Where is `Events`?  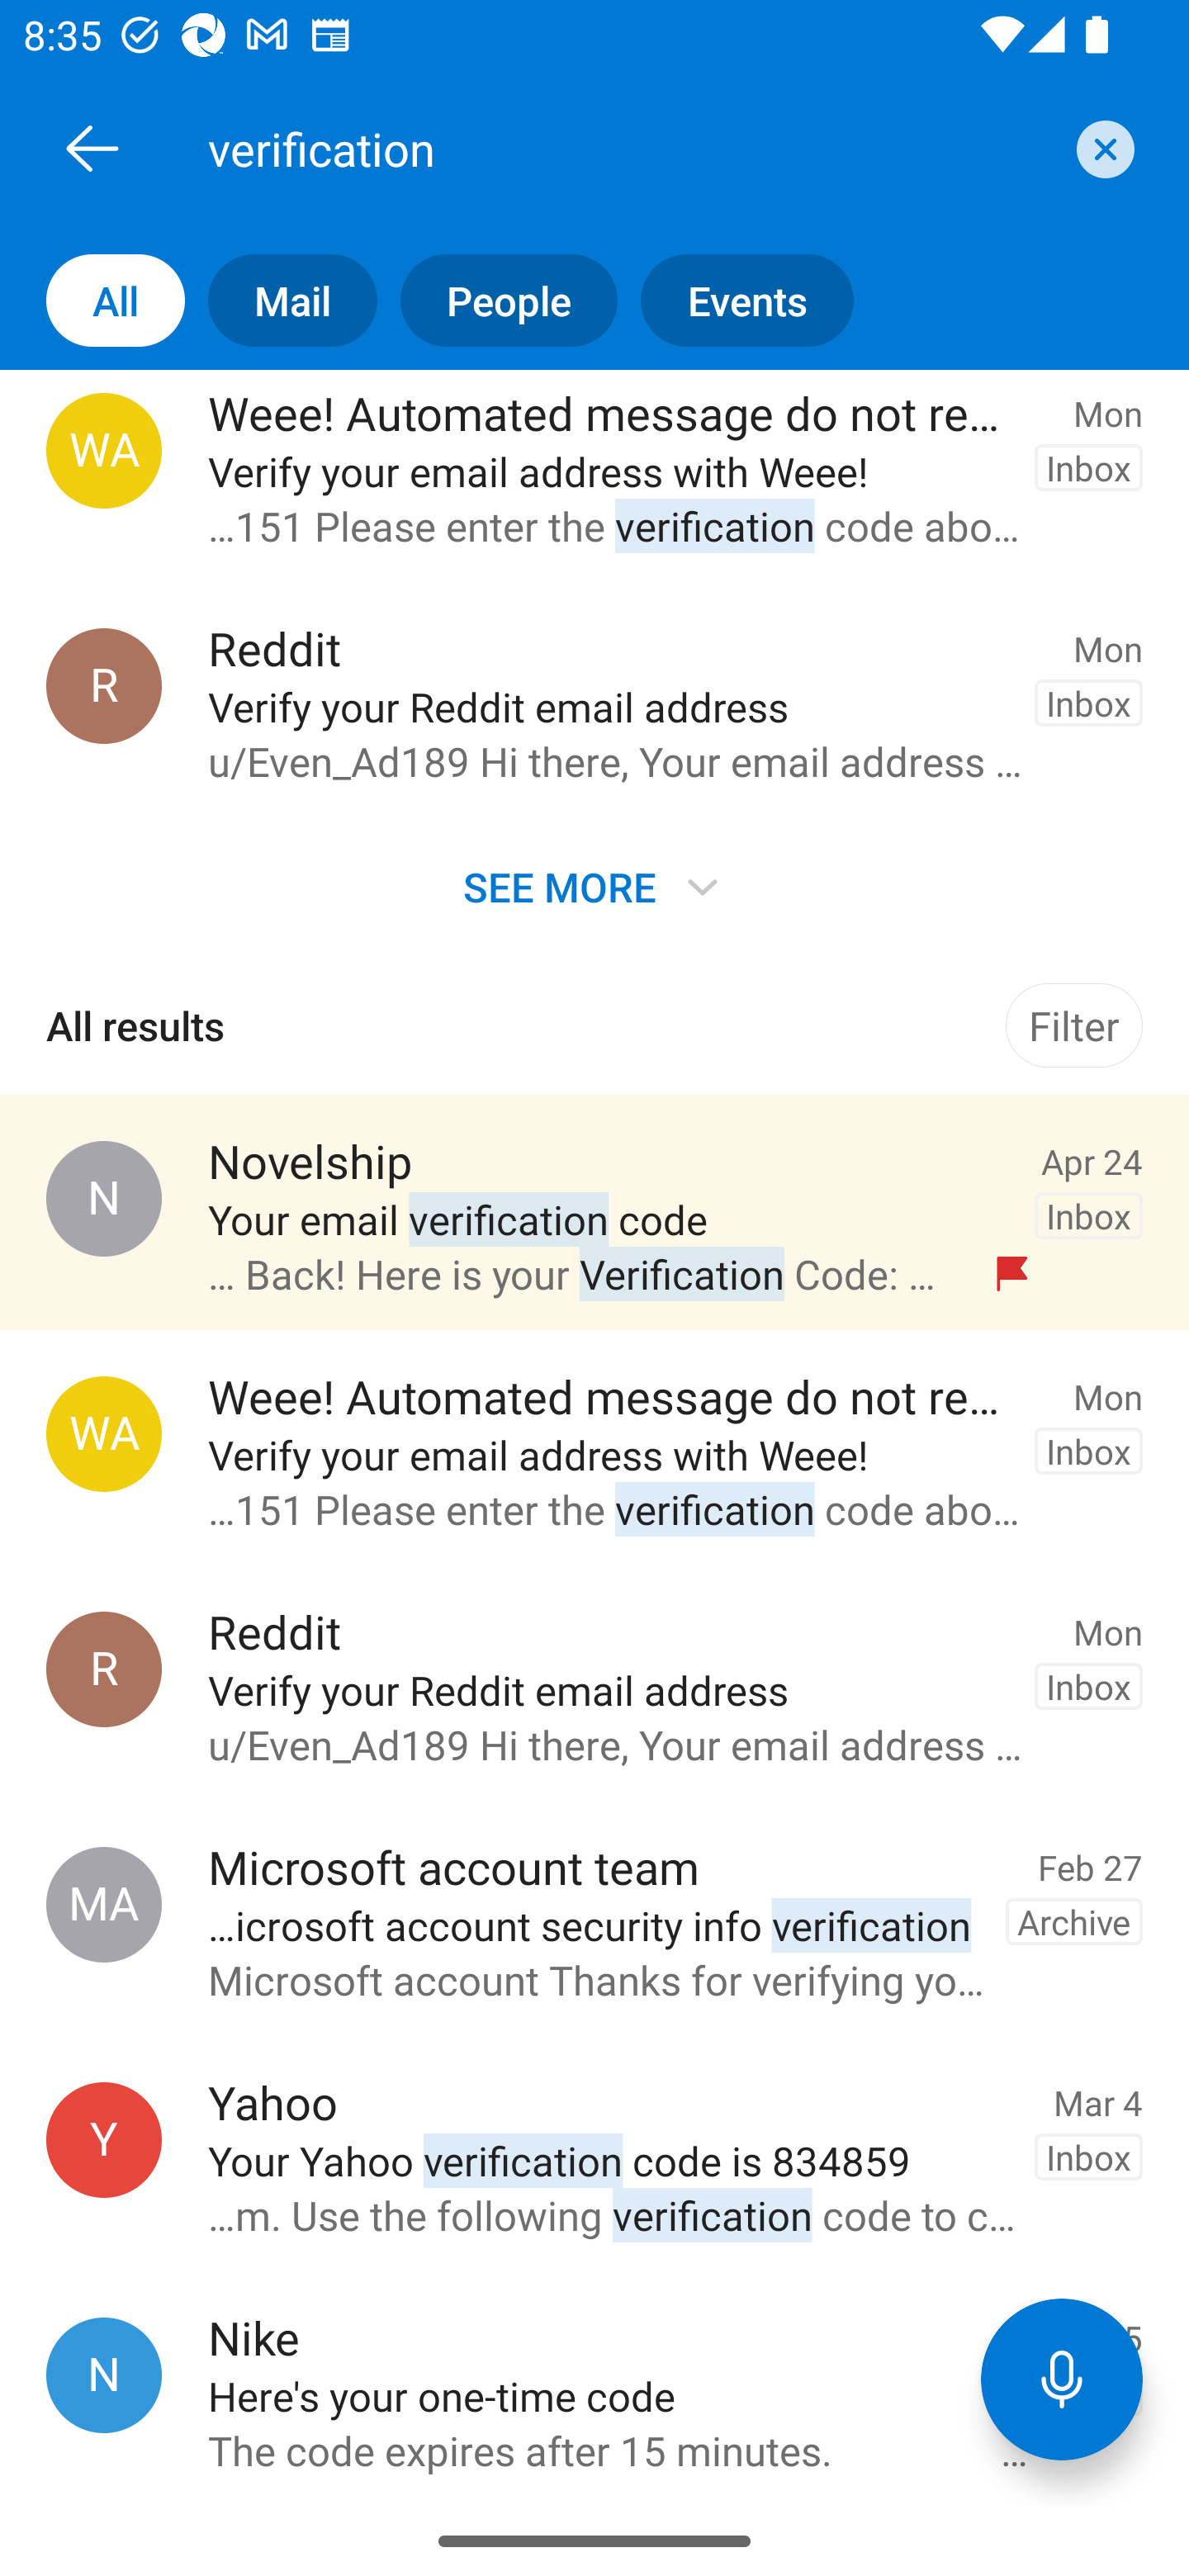 Events is located at coordinates (735, 301).